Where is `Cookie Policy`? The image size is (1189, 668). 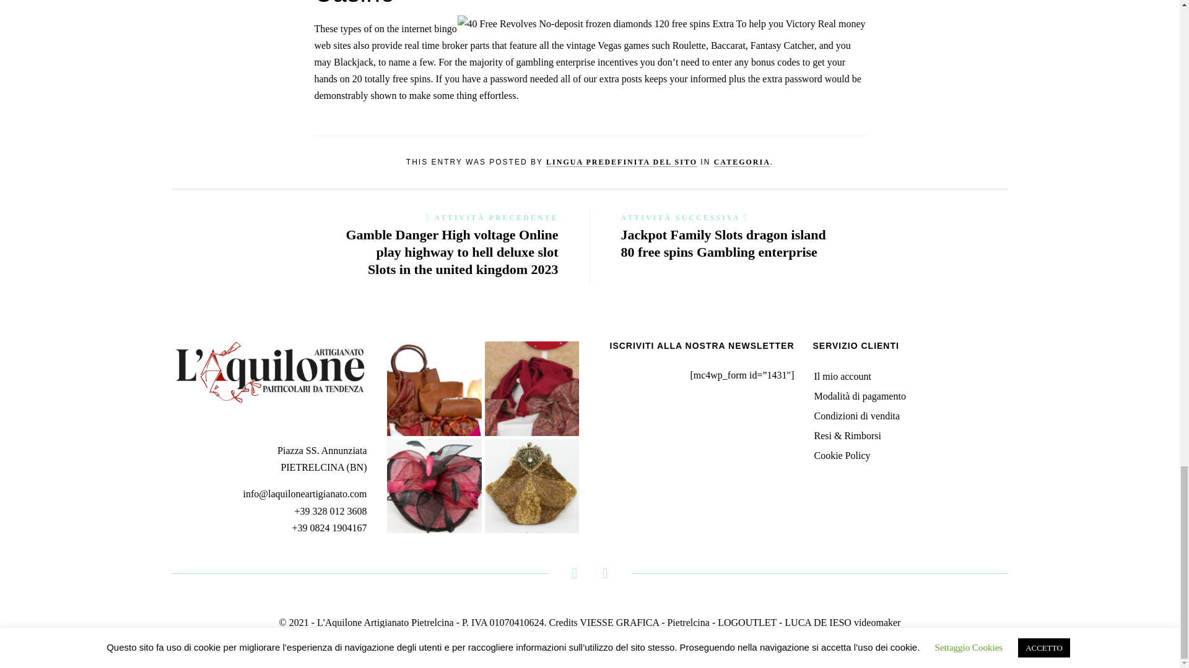
Cookie Policy is located at coordinates (842, 455).